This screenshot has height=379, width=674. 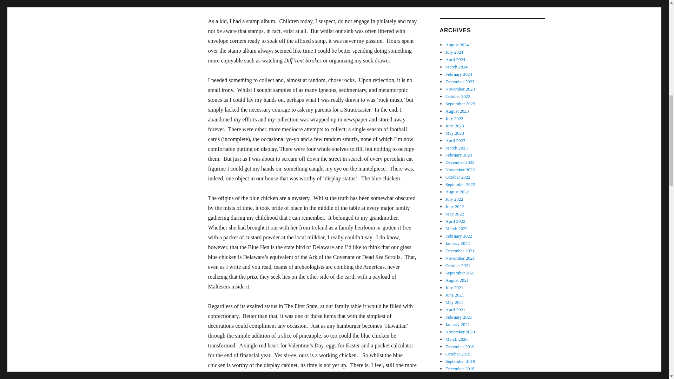 I want to click on December 2022, so click(x=460, y=162).